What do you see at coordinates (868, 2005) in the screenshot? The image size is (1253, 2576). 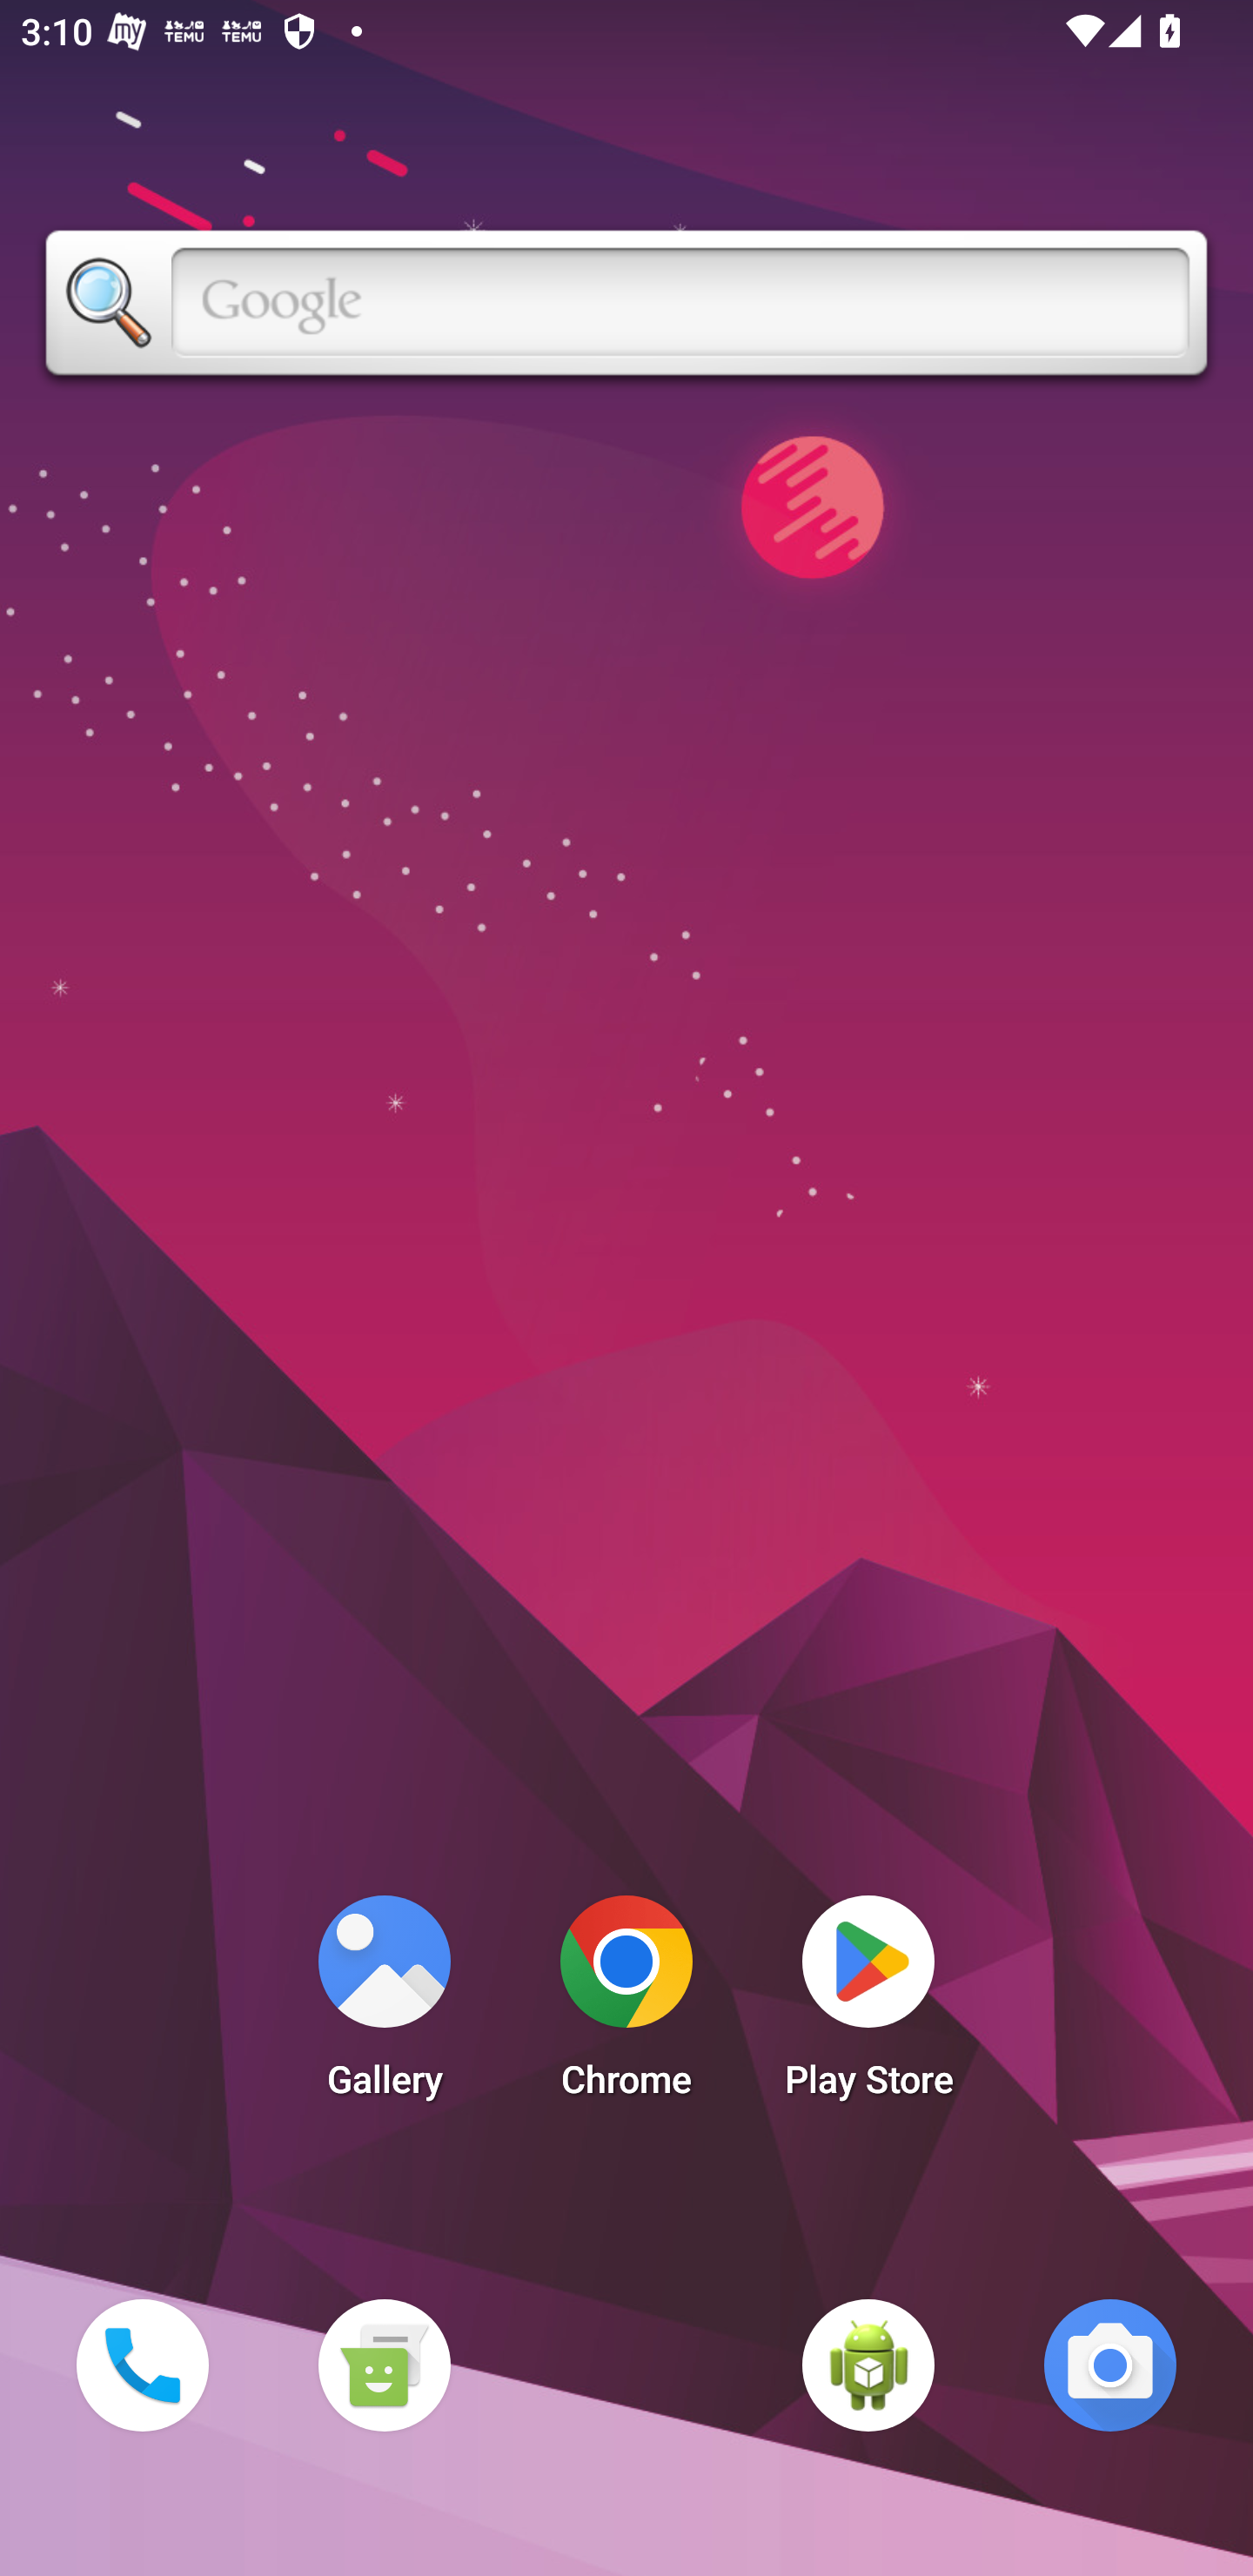 I see `Play Store` at bounding box center [868, 2005].